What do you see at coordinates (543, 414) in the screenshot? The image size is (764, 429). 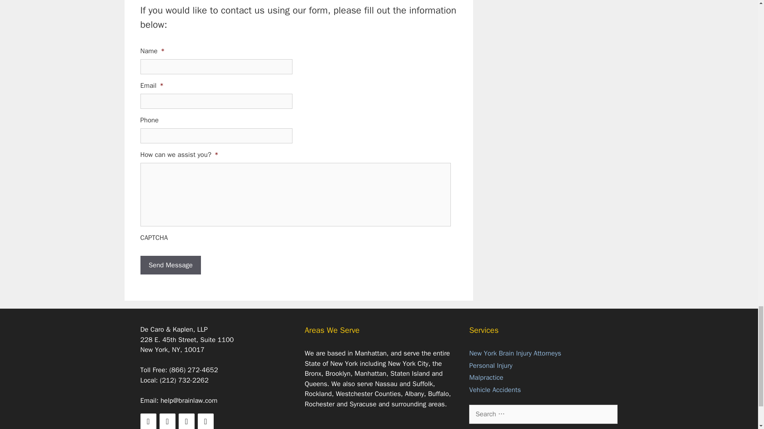 I see `Search for:` at bounding box center [543, 414].